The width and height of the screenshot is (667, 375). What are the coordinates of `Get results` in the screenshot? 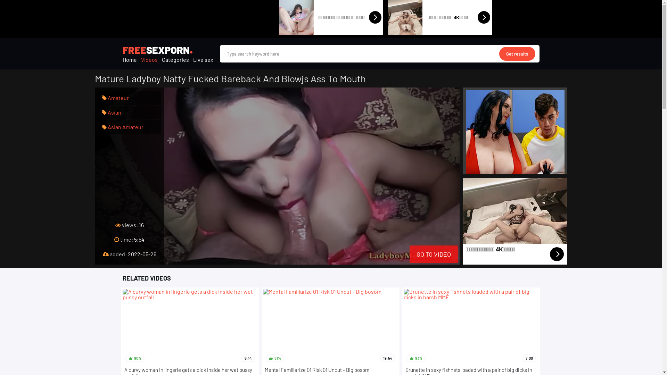 It's located at (517, 54).